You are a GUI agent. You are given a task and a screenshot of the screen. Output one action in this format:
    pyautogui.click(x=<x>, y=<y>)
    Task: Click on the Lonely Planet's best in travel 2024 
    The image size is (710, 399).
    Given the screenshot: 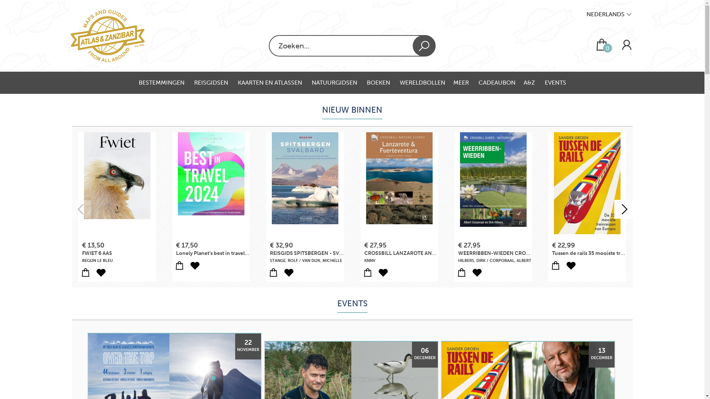 What is the action you would take?
    pyautogui.click(x=211, y=187)
    